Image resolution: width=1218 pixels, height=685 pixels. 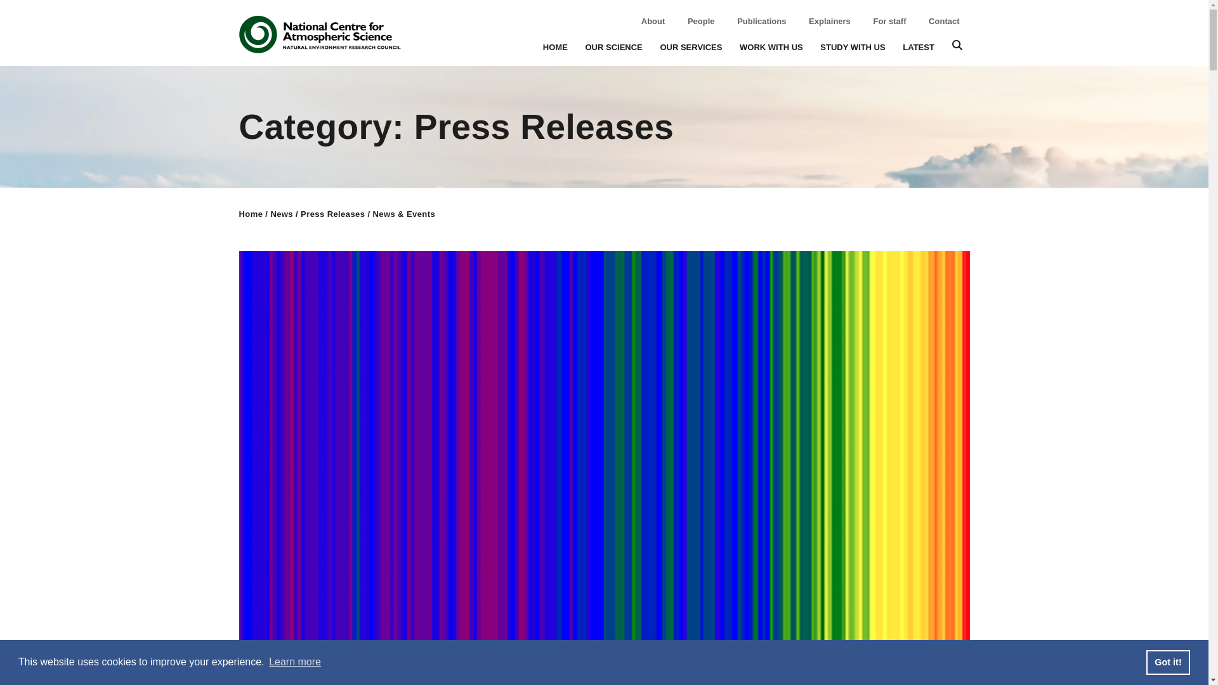 I want to click on Press Releases, so click(x=332, y=214).